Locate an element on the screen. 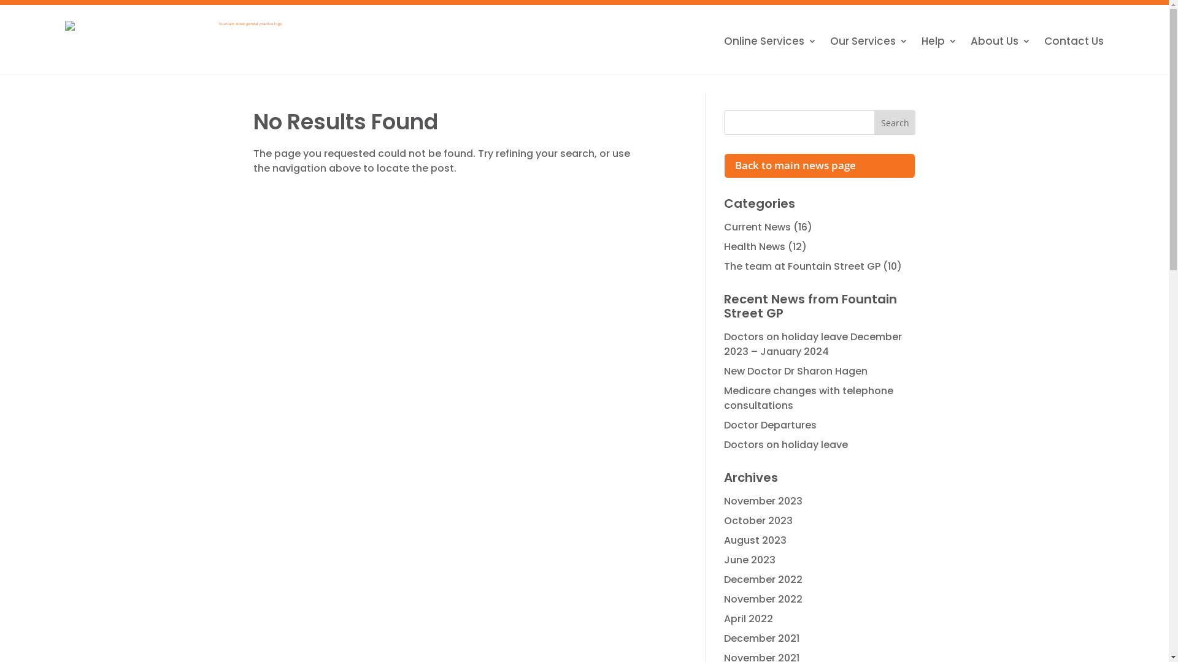 Image resolution: width=1178 pixels, height=662 pixels. About Us is located at coordinates (1001, 41).